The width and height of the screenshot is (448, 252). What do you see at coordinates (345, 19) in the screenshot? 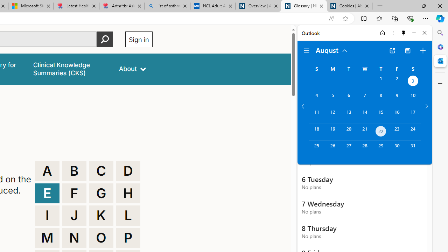
I see `Add this page to favorites (Ctrl+D)` at bounding box center [345, 19].